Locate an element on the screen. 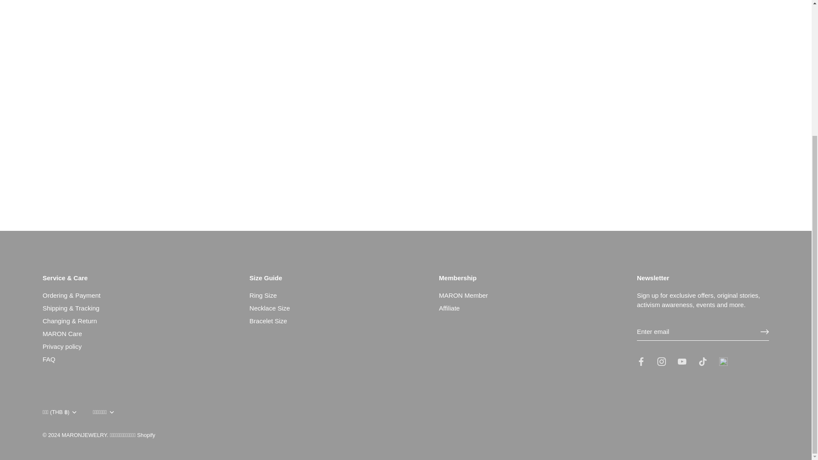 The height and width of the screenshot is (460, 818). Instagram is located at coordinates (661, 361).